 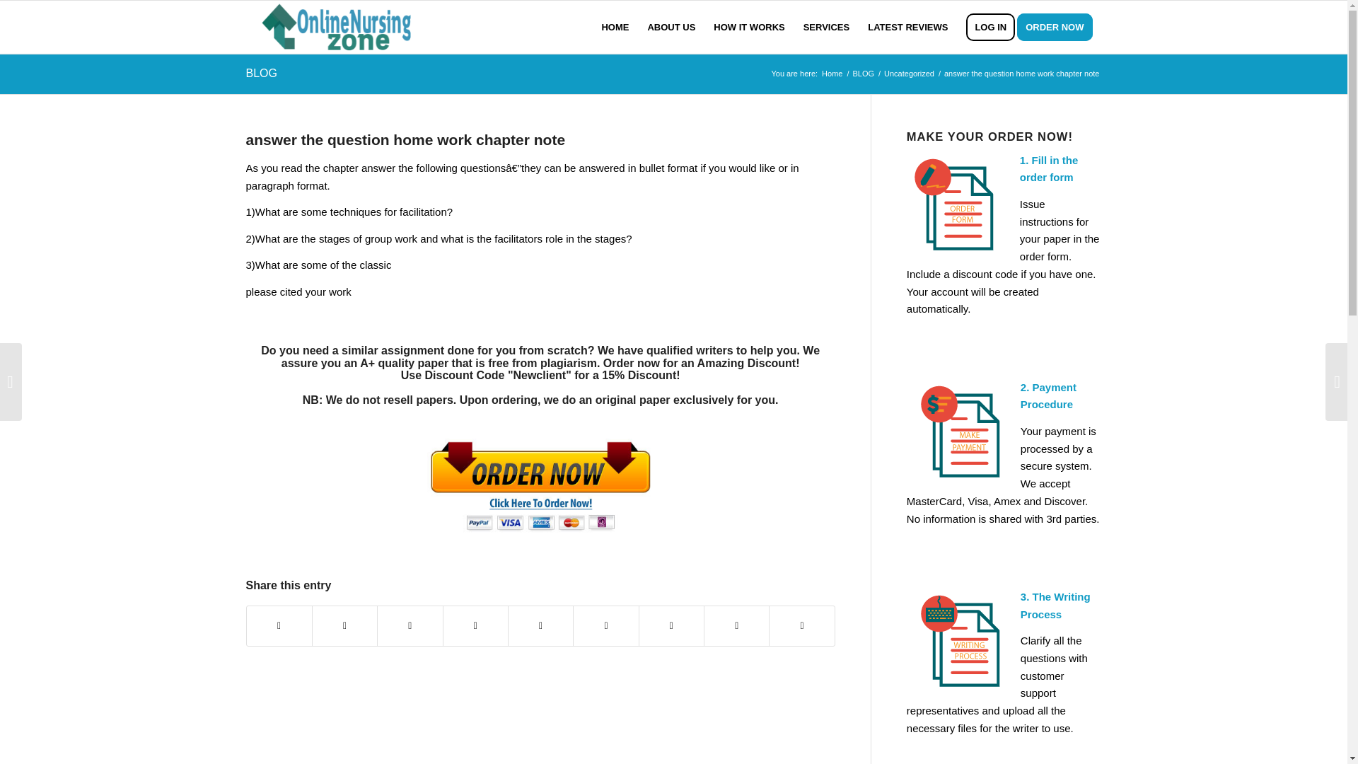 I want to click on SERVICES, so click(x=827, y=27).